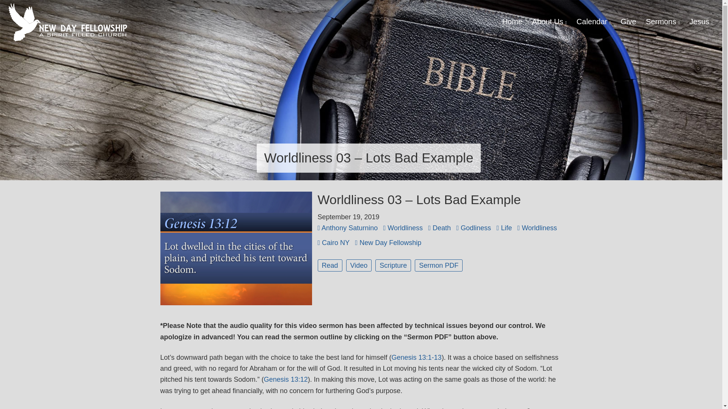  What do you see at coordinates (286, 379) in the screenshot?
I see `Genesis 13:12` at bounding box center [286, 379].